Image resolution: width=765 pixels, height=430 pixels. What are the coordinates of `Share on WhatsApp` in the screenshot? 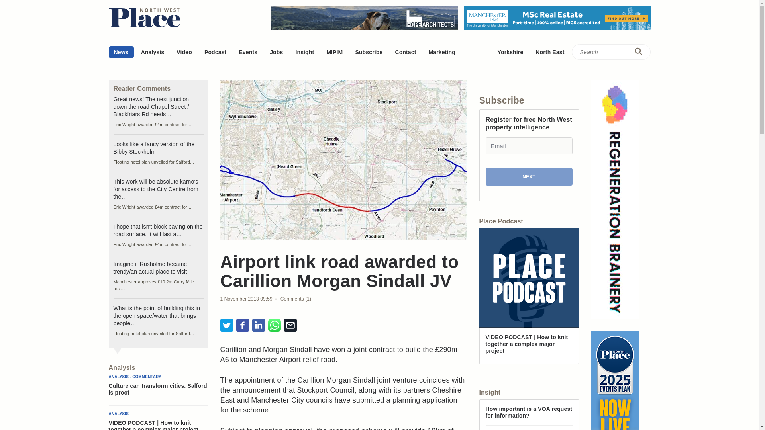 It's located at (274, 326).